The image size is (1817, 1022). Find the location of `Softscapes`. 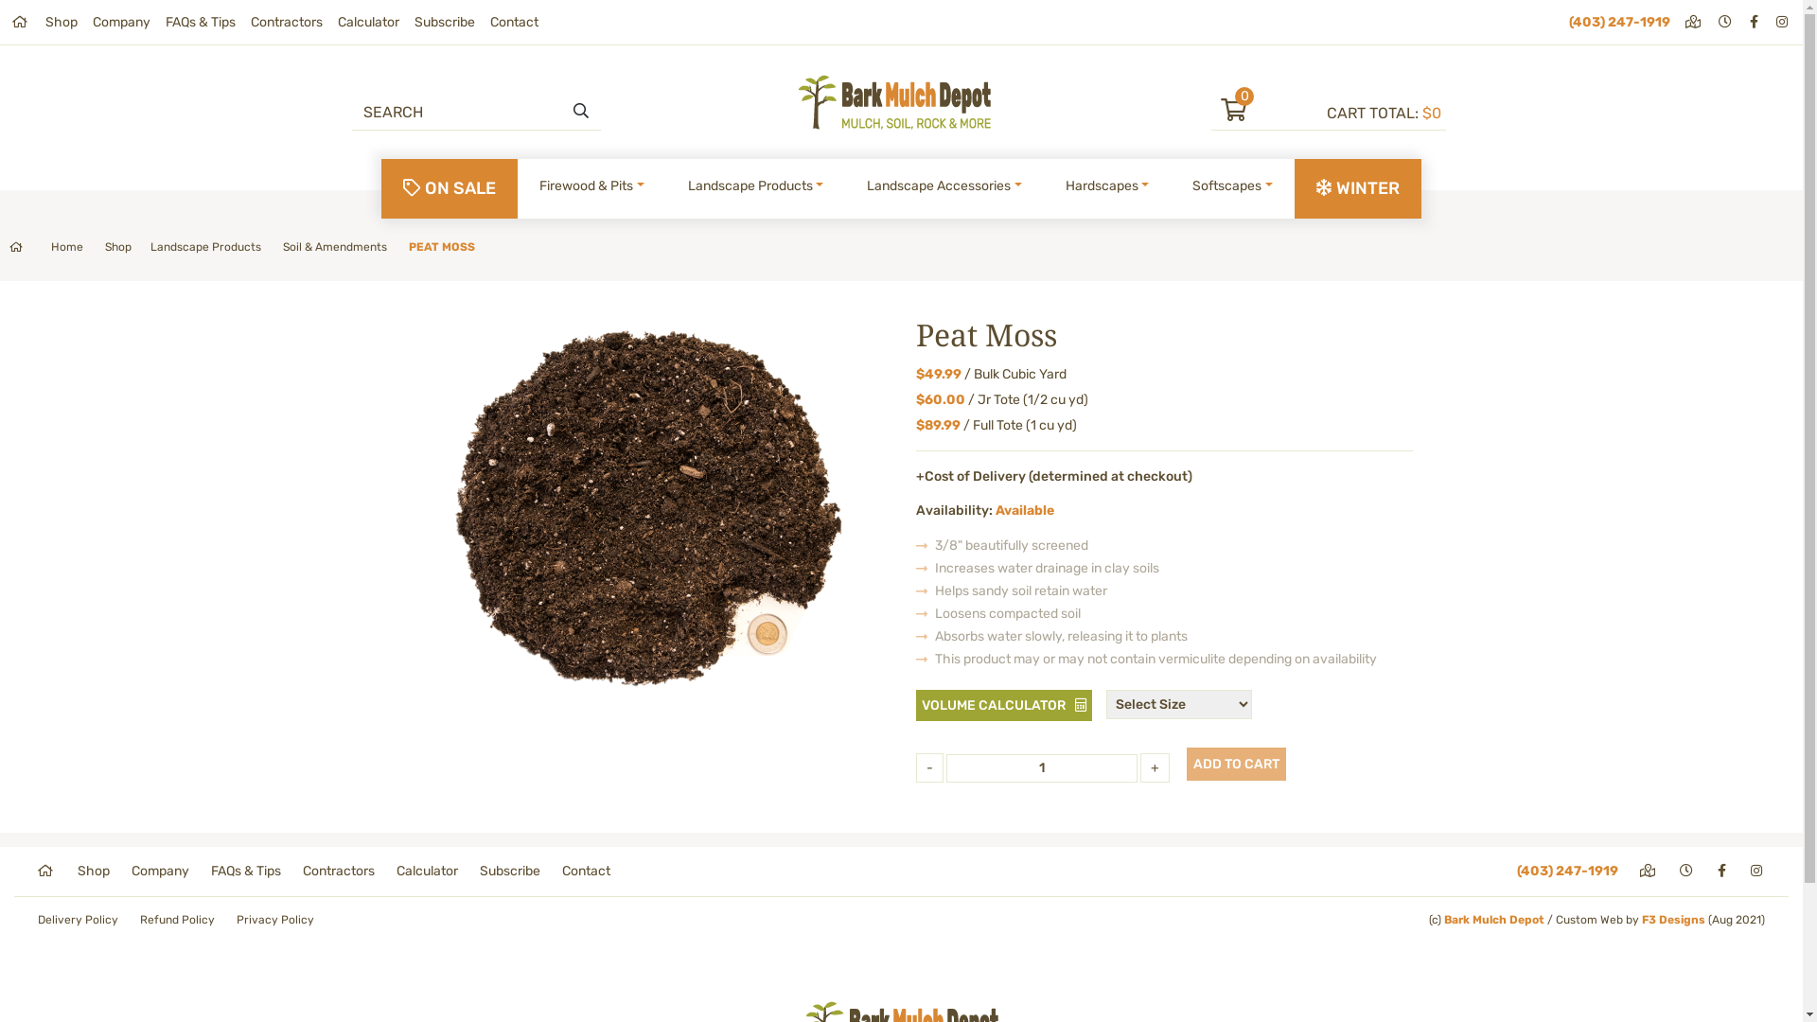

Softscapes is located at coordinates (1232, 185).